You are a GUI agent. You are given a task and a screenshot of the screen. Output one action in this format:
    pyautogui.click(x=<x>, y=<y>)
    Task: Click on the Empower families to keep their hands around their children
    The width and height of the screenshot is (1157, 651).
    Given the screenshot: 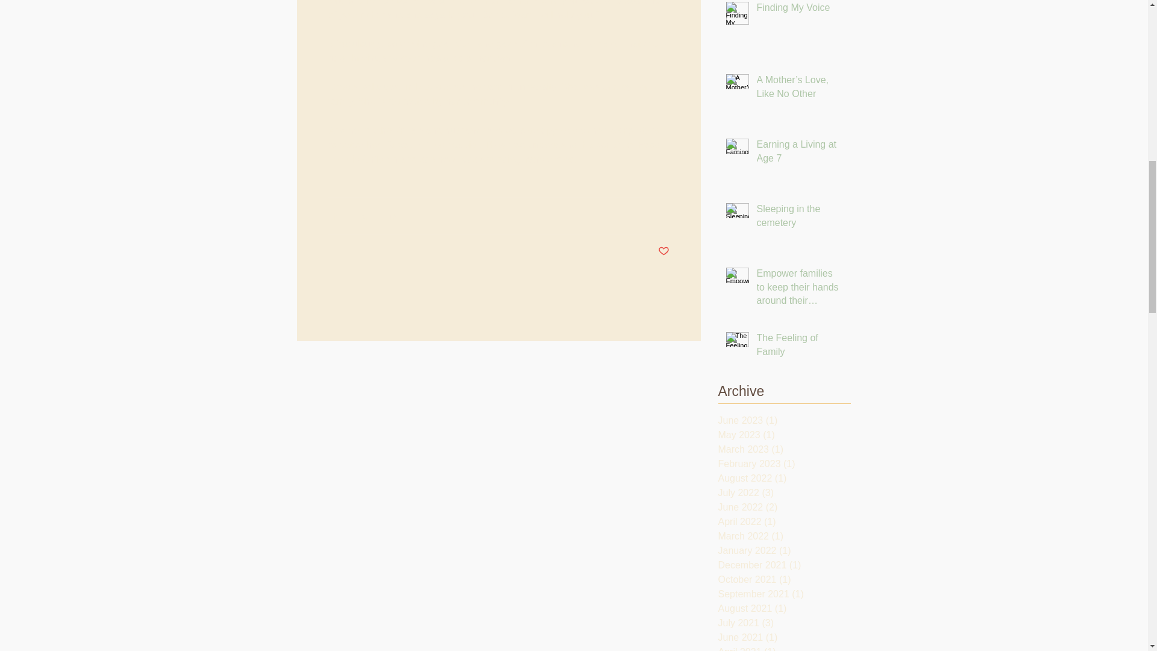 What is the action you would take?
    pyautogui.click(x=800, y=289)
    